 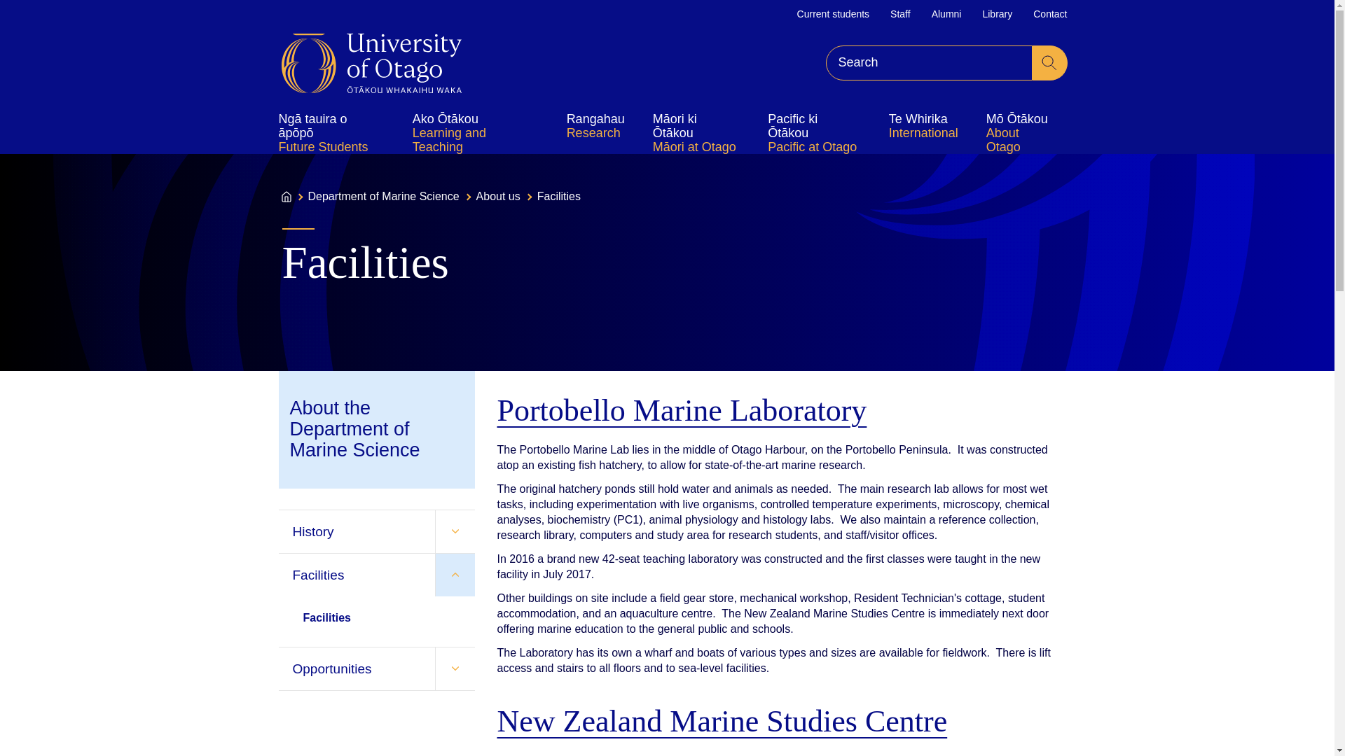 What do you see at coordinates (726, 755) in the screenshot?
I see `New Zealand Marine Studies Centre` at bounding box center [726, 755].